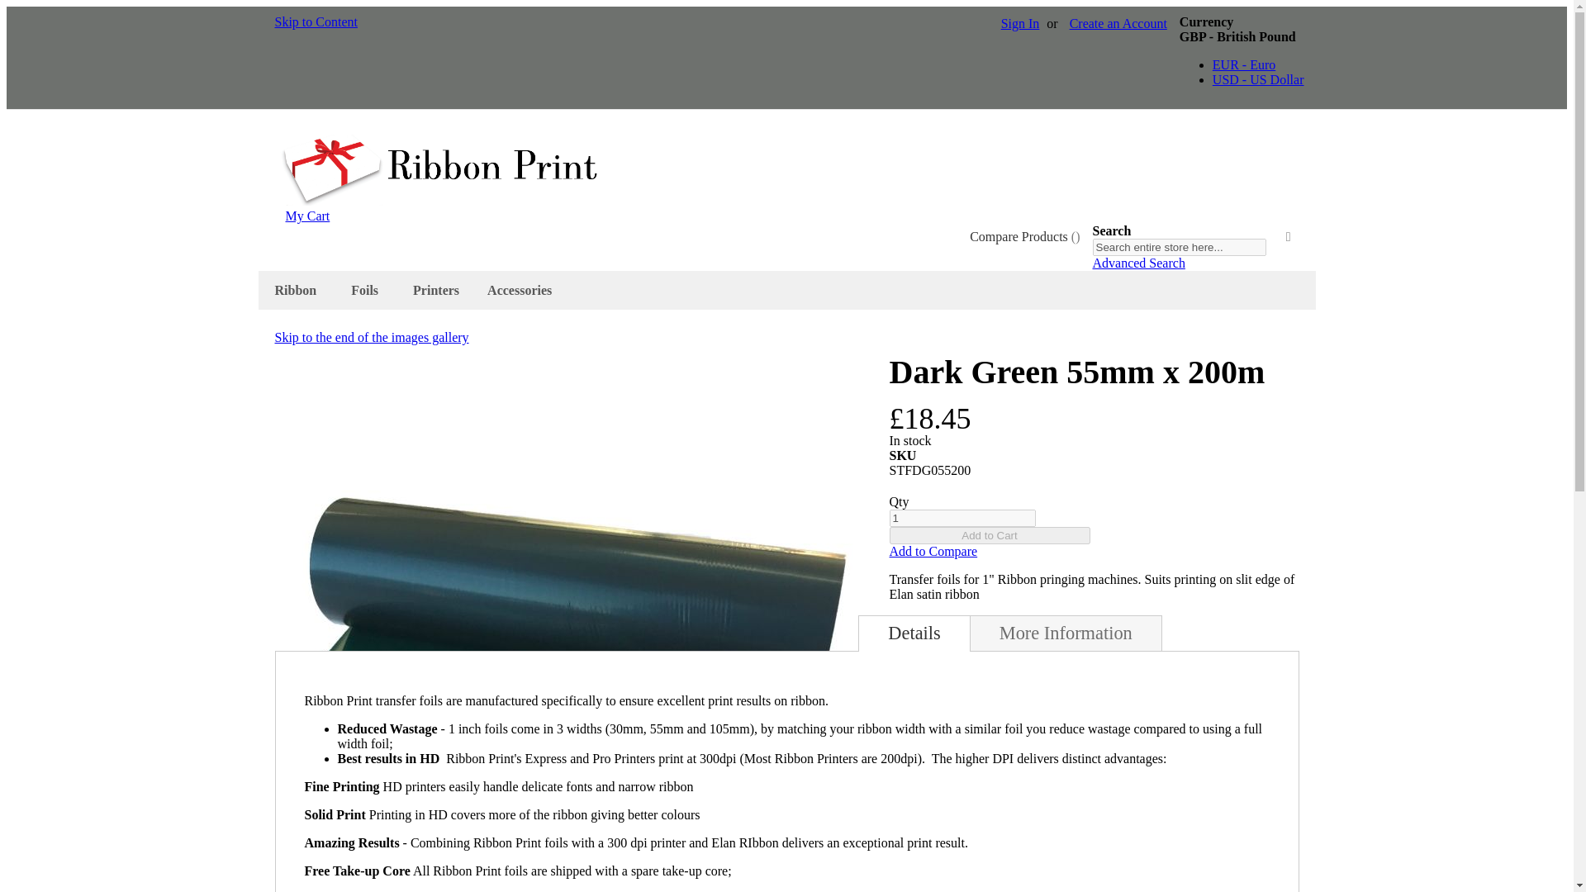  Describe the element at coordinates (439, 201) in the screenshot. I see `ribbon print logo` at that location.